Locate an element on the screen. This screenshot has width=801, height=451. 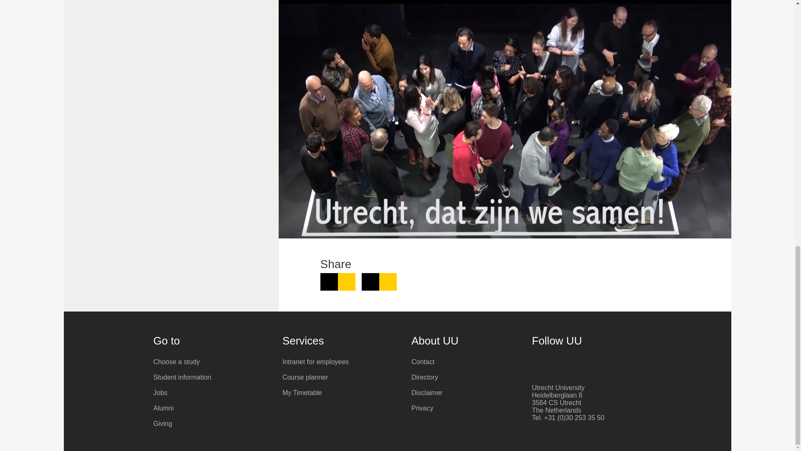
Alumni is located at coordinates (212, 408).